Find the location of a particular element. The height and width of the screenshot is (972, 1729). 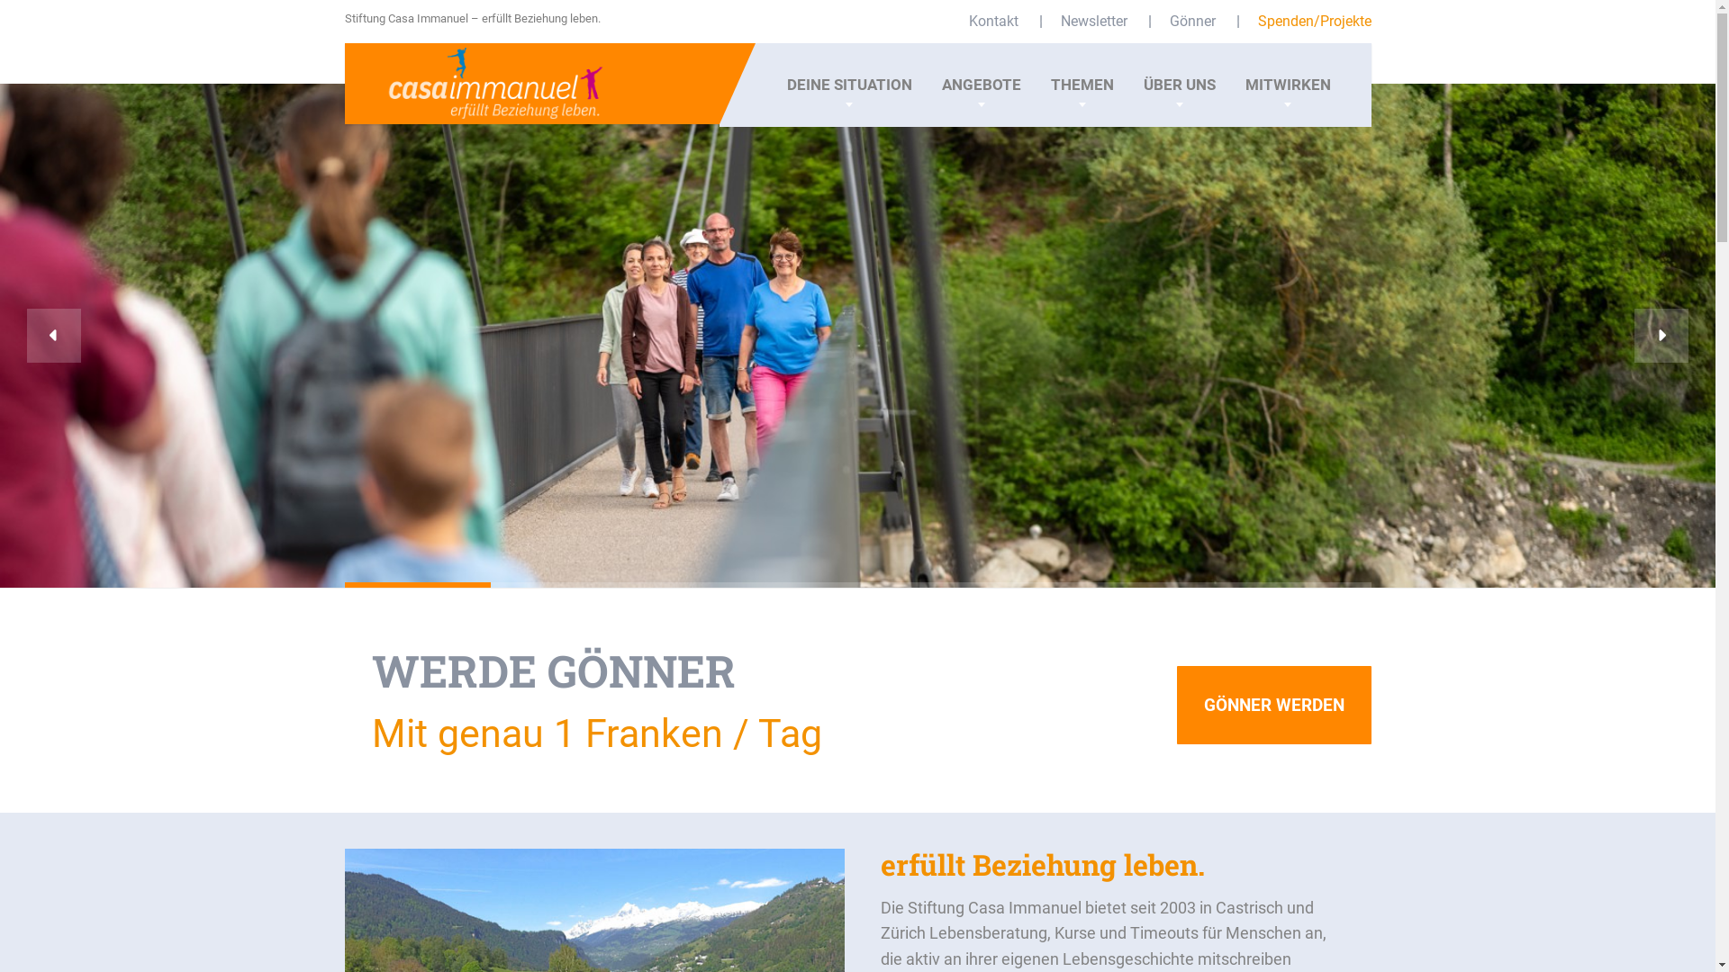

Newsletter is located at coordinates (1095, 22).